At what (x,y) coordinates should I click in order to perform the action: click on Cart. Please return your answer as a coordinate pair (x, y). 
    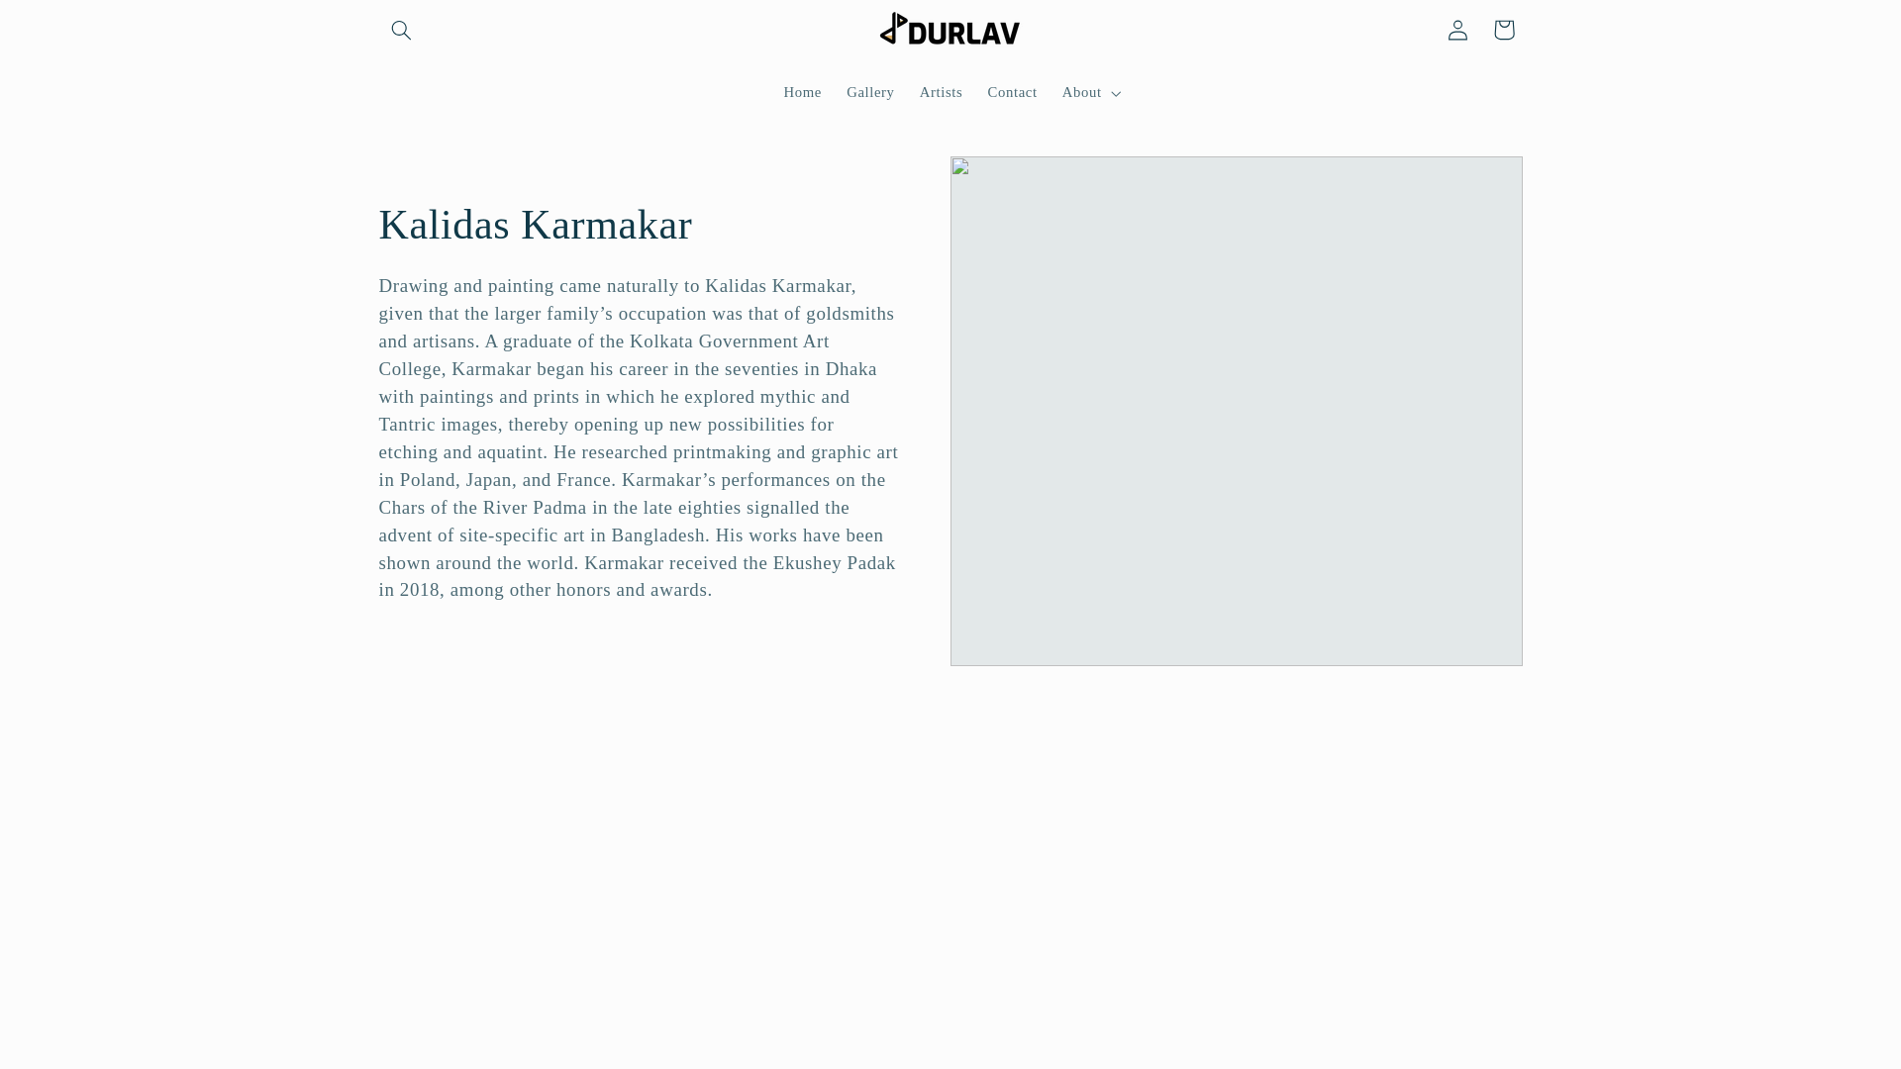
    Looking at the image, I should click on (1503, 29).